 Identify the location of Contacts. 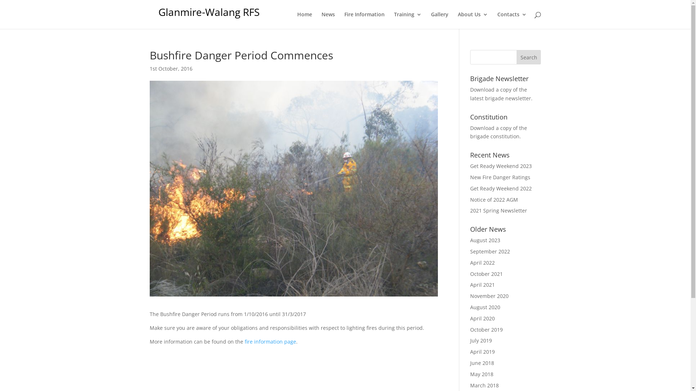
(512, 20).